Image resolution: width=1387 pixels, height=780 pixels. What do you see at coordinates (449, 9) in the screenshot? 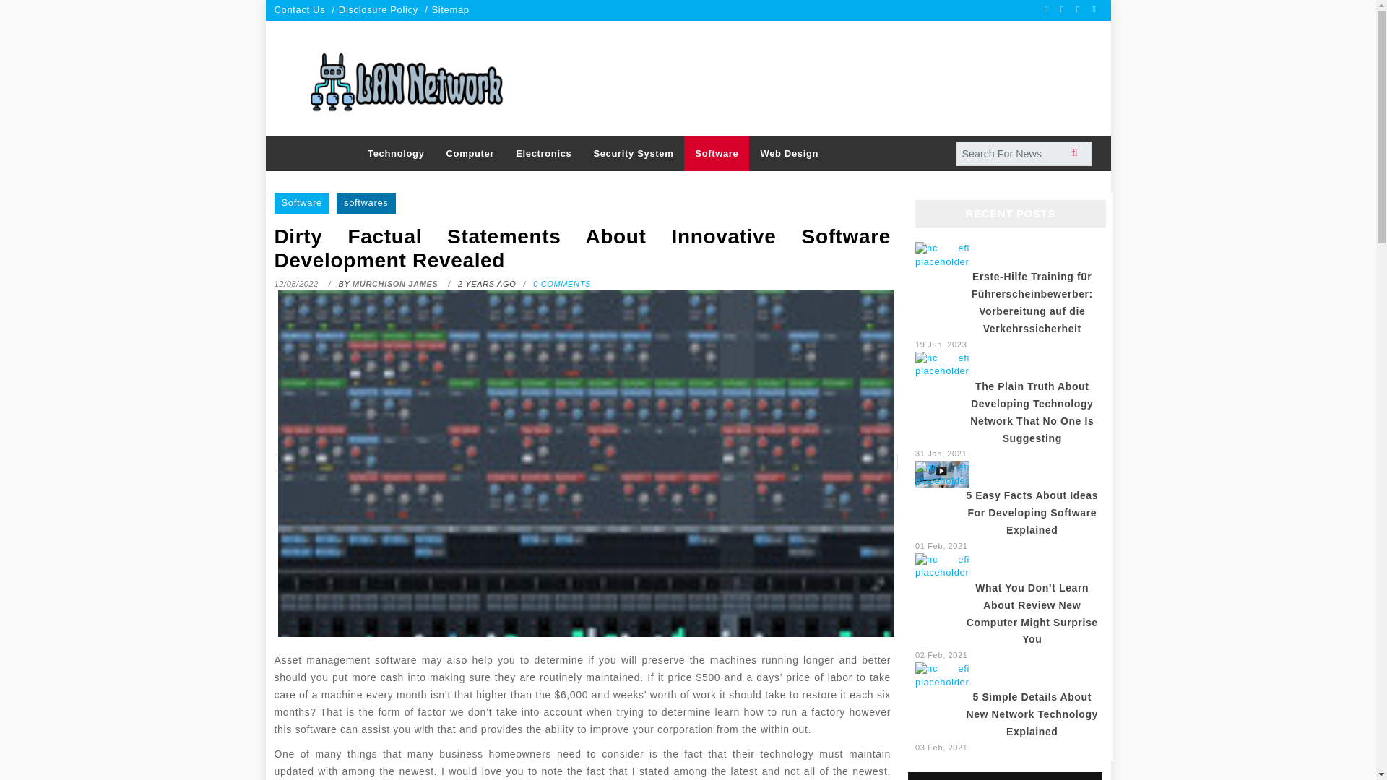
I see `Sitemap` at bounding box center [449, 9].